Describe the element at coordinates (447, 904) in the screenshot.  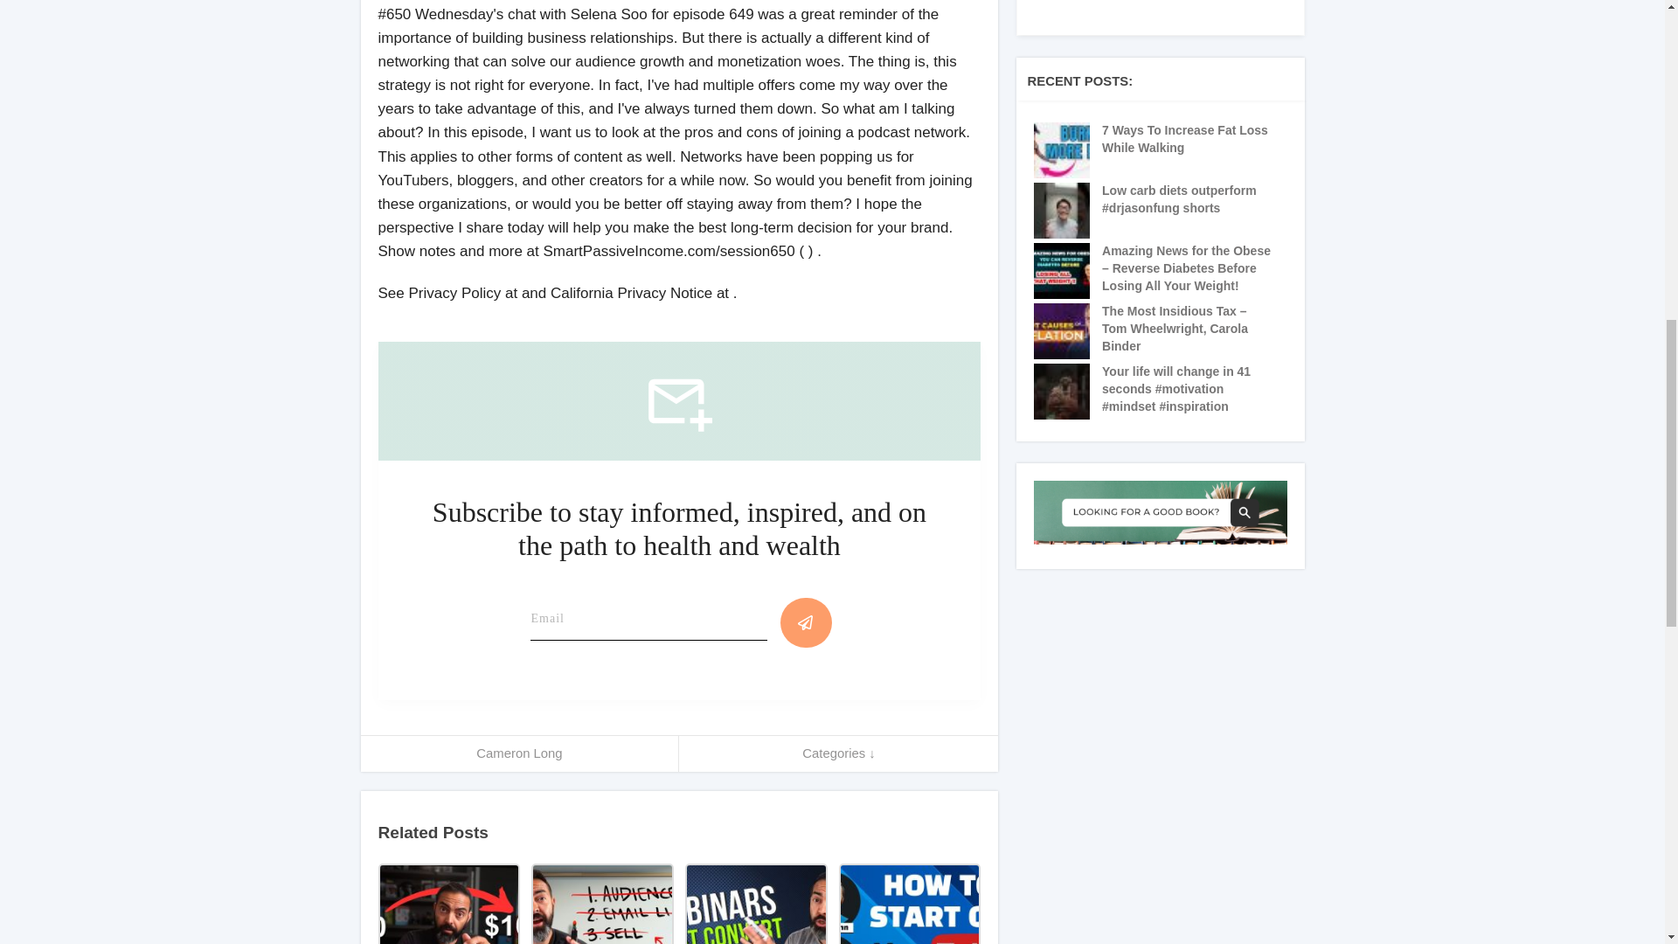
I see `15 Years of Online Business Advice in 28 Minutes` at that location.